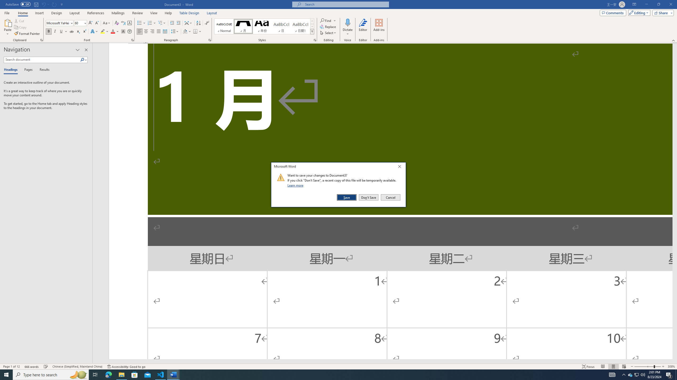 The width and height of the screenshot is (677, 380). I want to click on Asian Layout, so click(188, 23).